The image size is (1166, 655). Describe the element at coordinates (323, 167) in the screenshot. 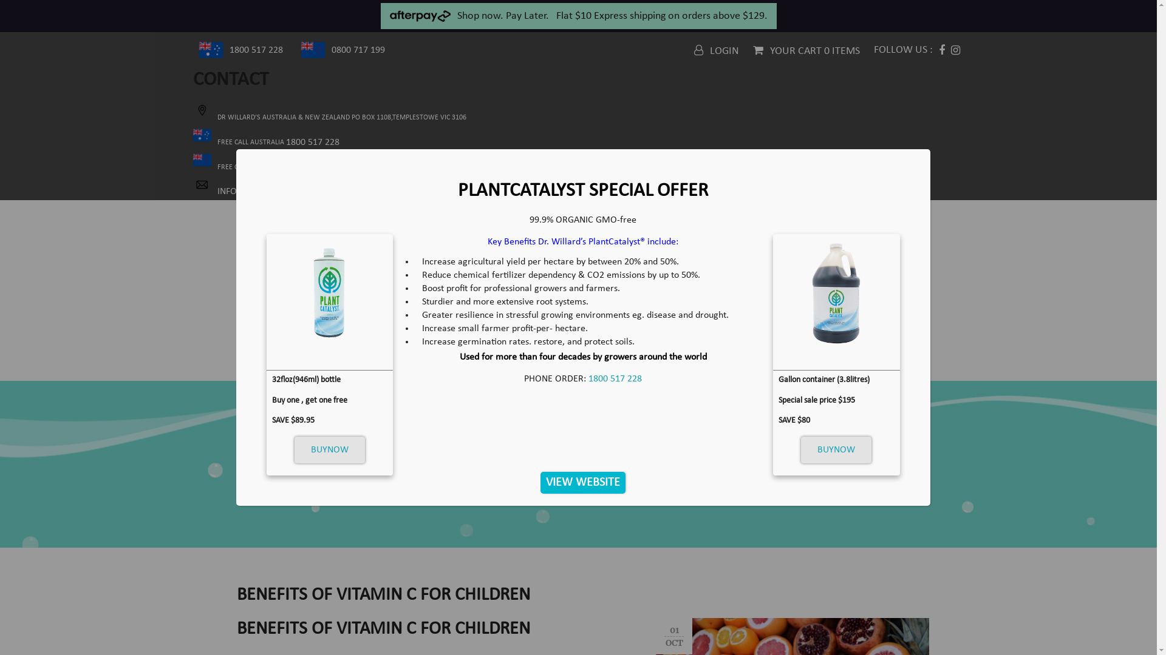

I see `0800 717 199` at that location.